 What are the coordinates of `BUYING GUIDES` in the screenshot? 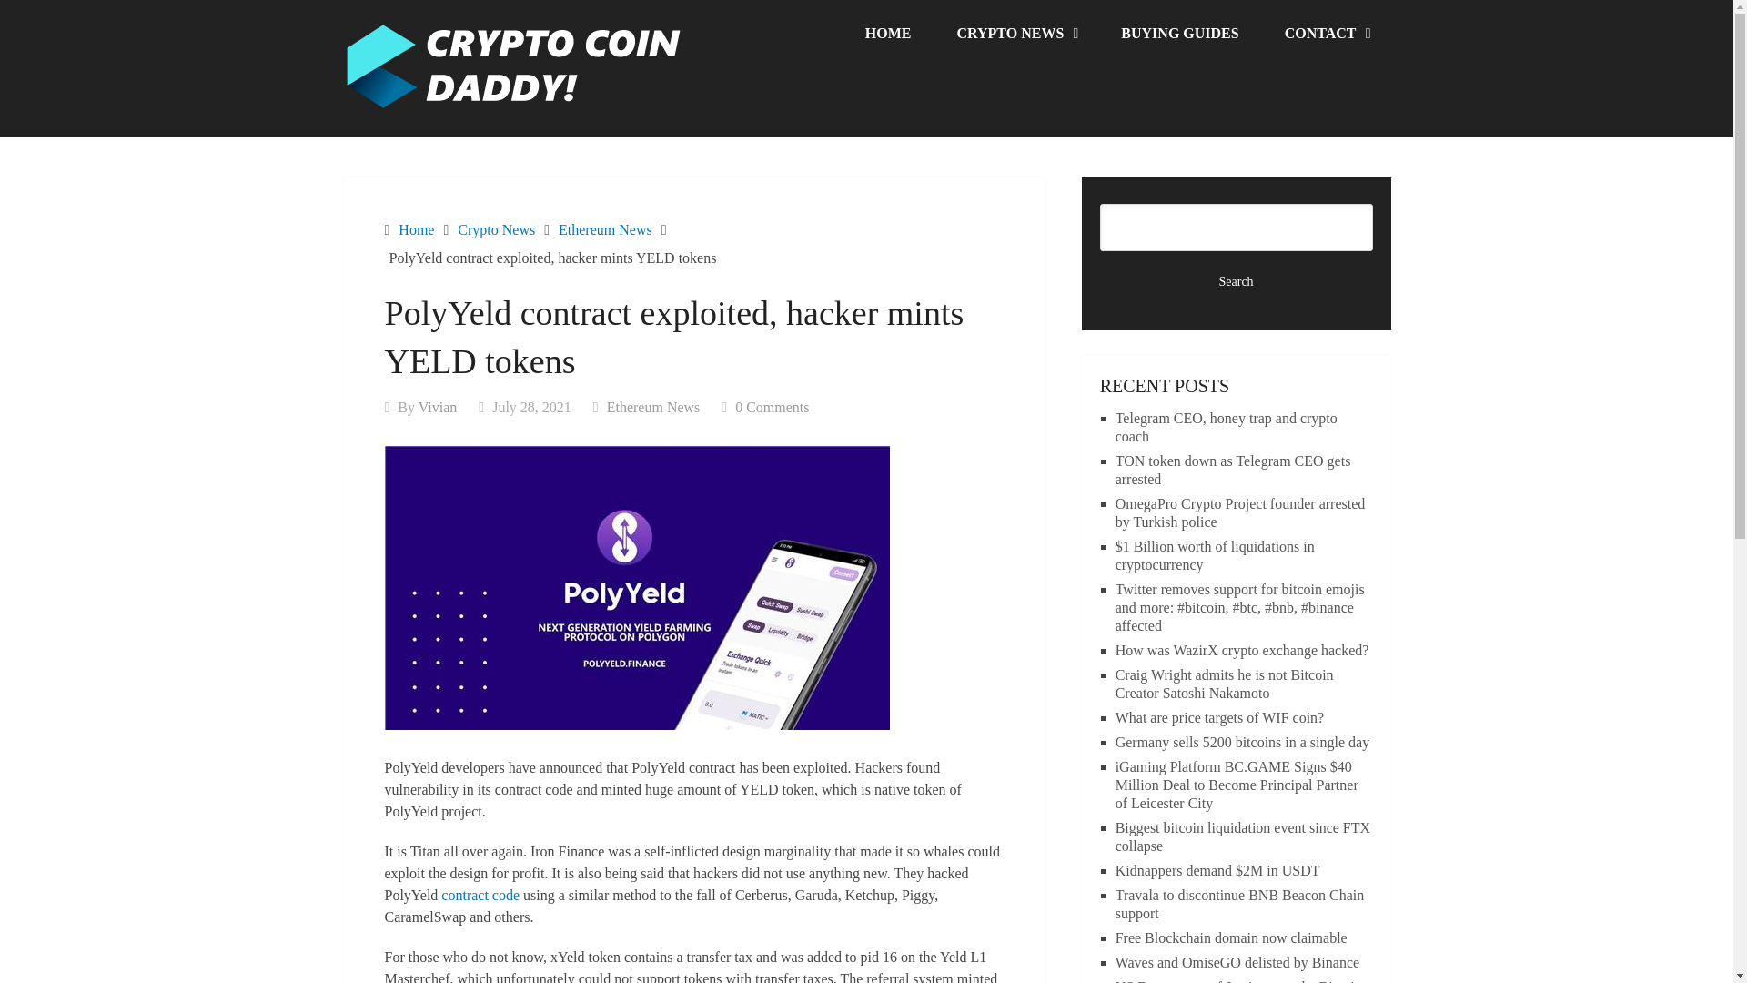 It's located at (1179, 34).